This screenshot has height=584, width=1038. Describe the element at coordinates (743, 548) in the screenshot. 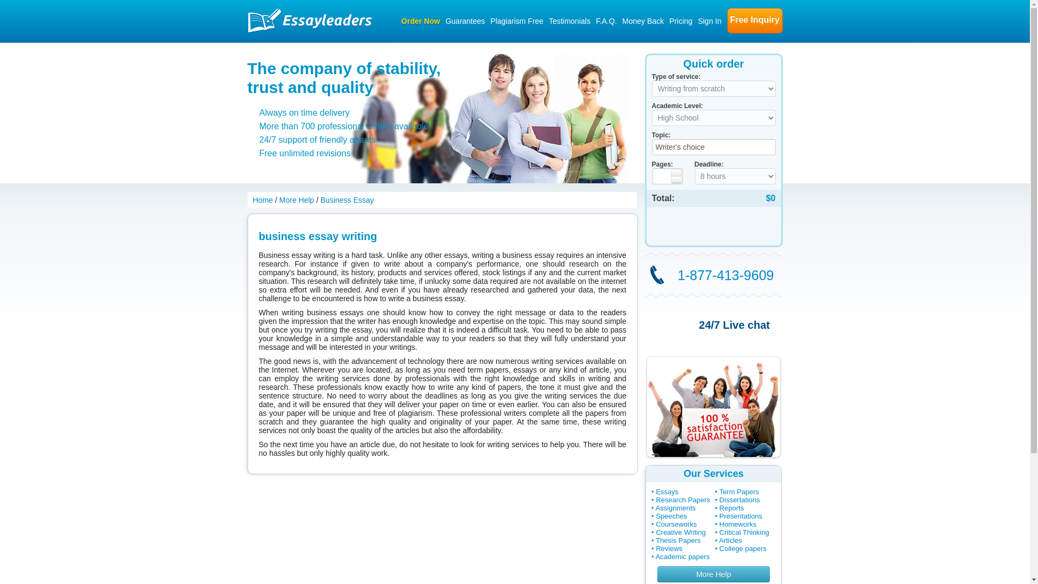

I see `College papers` at that location.